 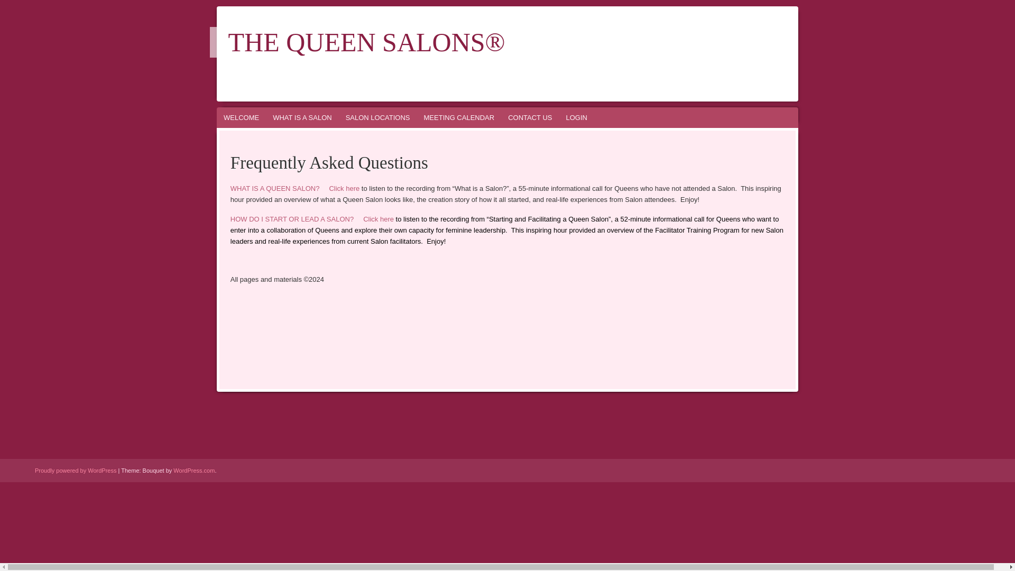 I want to click on WELCOME, so click(x=241, y=117).